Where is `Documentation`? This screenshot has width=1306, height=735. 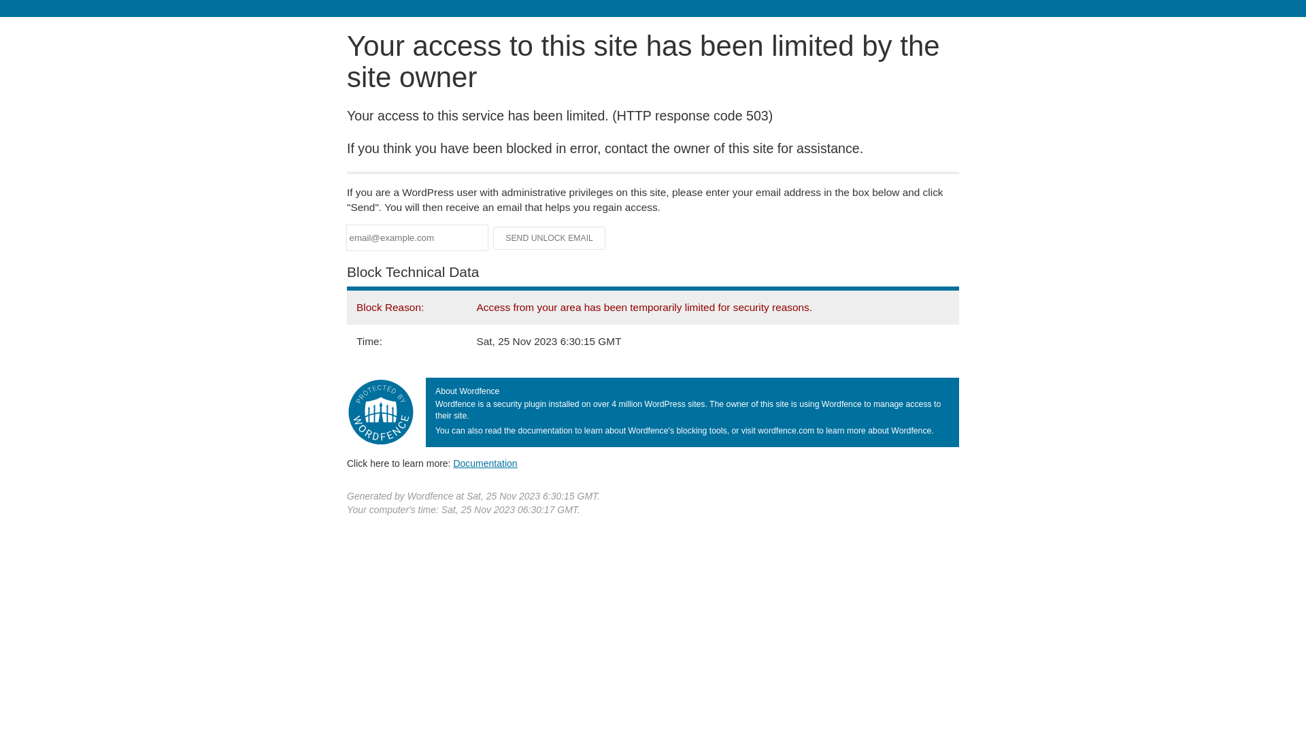 Documentation is located at coordinates (485, 463).